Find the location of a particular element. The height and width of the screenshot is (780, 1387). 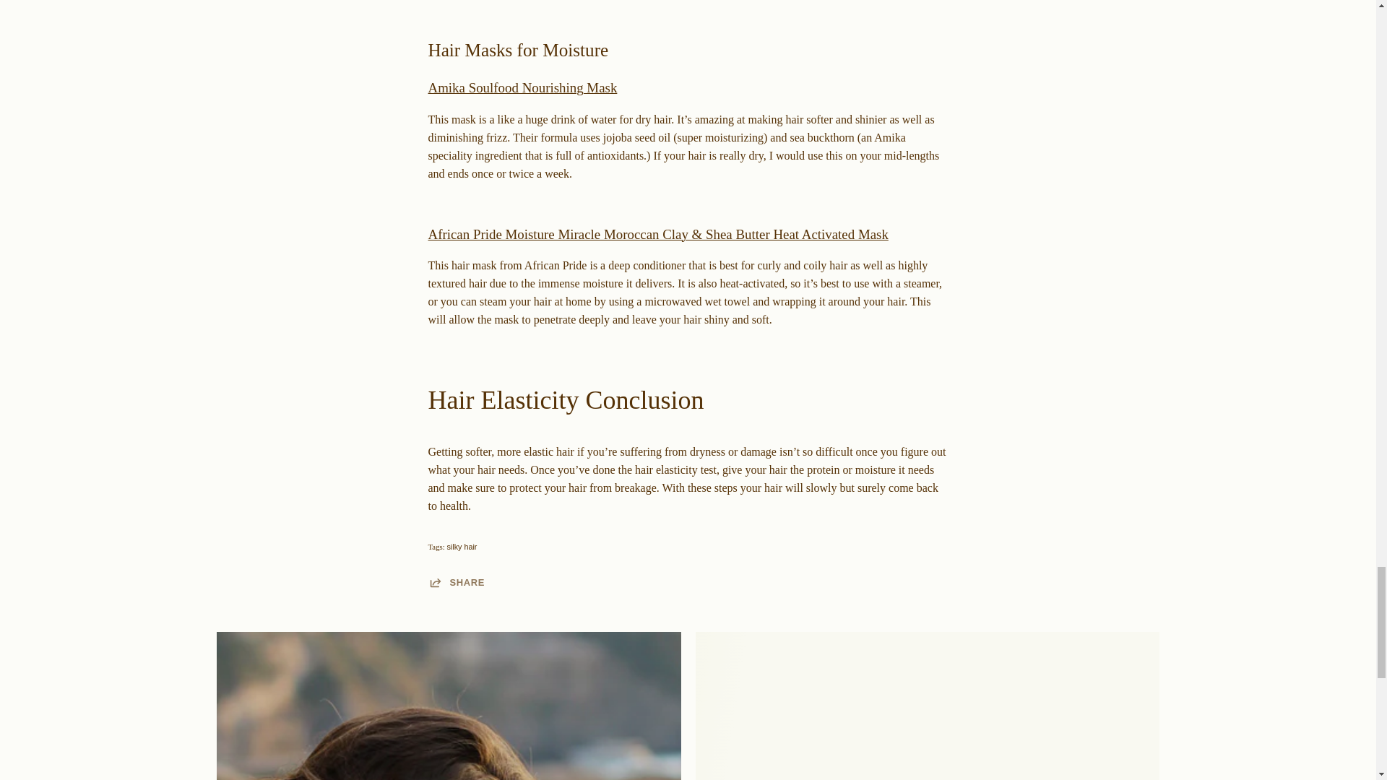

silky hair is located at coordinates (462, 546).